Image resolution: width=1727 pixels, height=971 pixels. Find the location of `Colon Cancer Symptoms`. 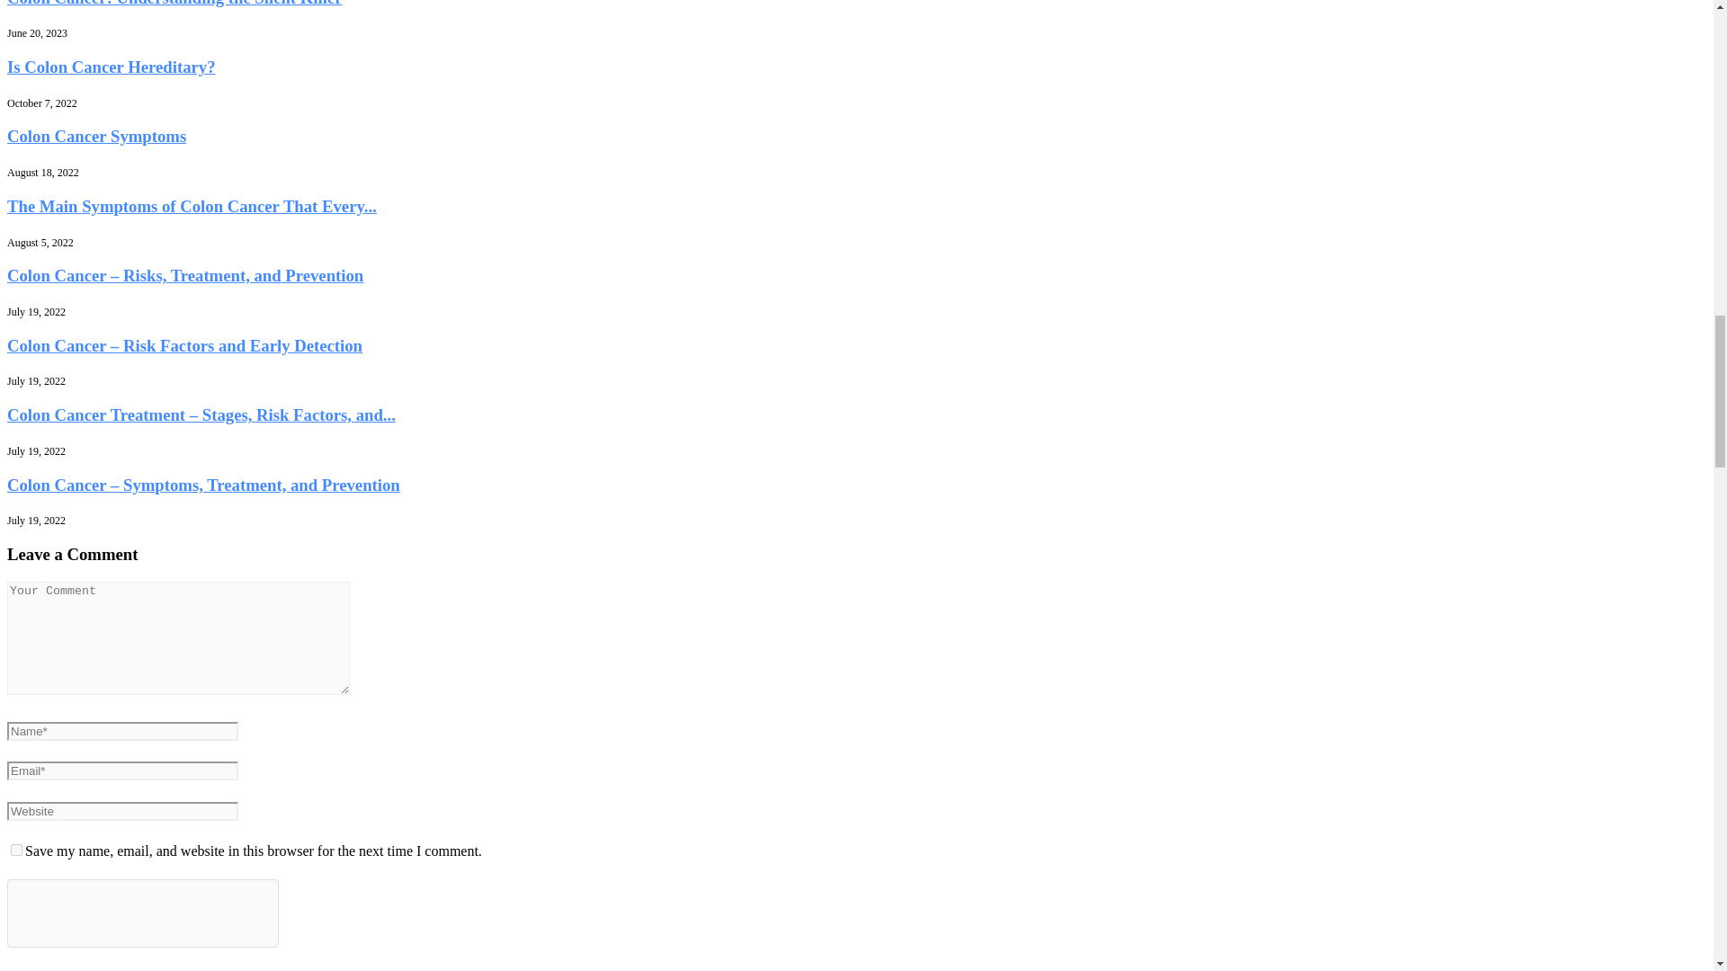

Colon Cancer Symptoms is located at coordinates (96, 137).